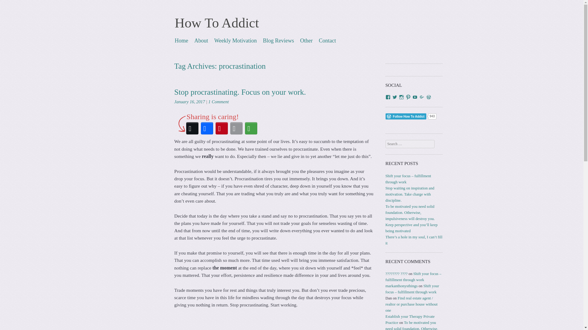 Image resolution: width=588 pixels, height=330 pixels. Describe the element at coordinates (279, 40) in the screenshot. I see `Blog Reviews` at that location.